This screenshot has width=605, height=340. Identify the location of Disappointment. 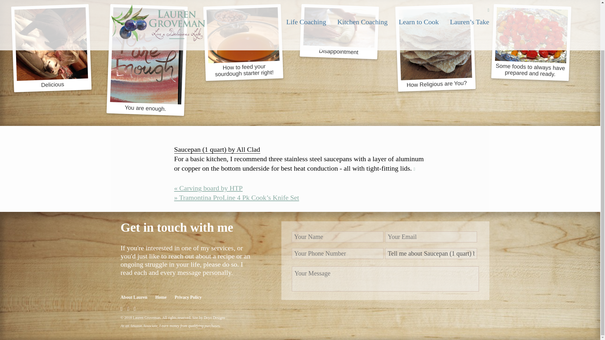
(338, 30).